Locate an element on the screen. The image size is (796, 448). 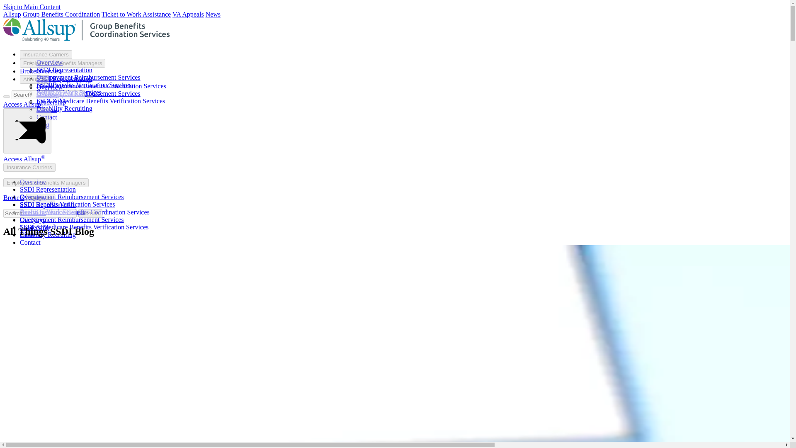
Overview is located at coordinates (33, 182).